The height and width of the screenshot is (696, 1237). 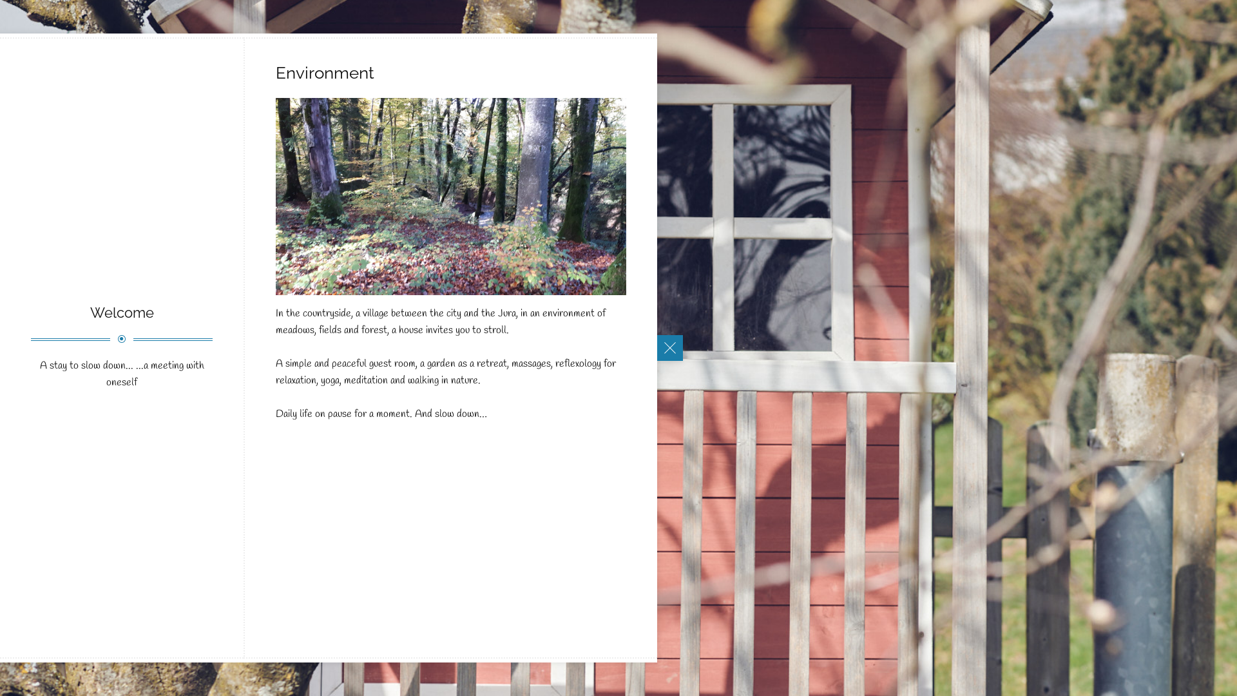 I want to click on The bedroom, so click(x=309, y=287).